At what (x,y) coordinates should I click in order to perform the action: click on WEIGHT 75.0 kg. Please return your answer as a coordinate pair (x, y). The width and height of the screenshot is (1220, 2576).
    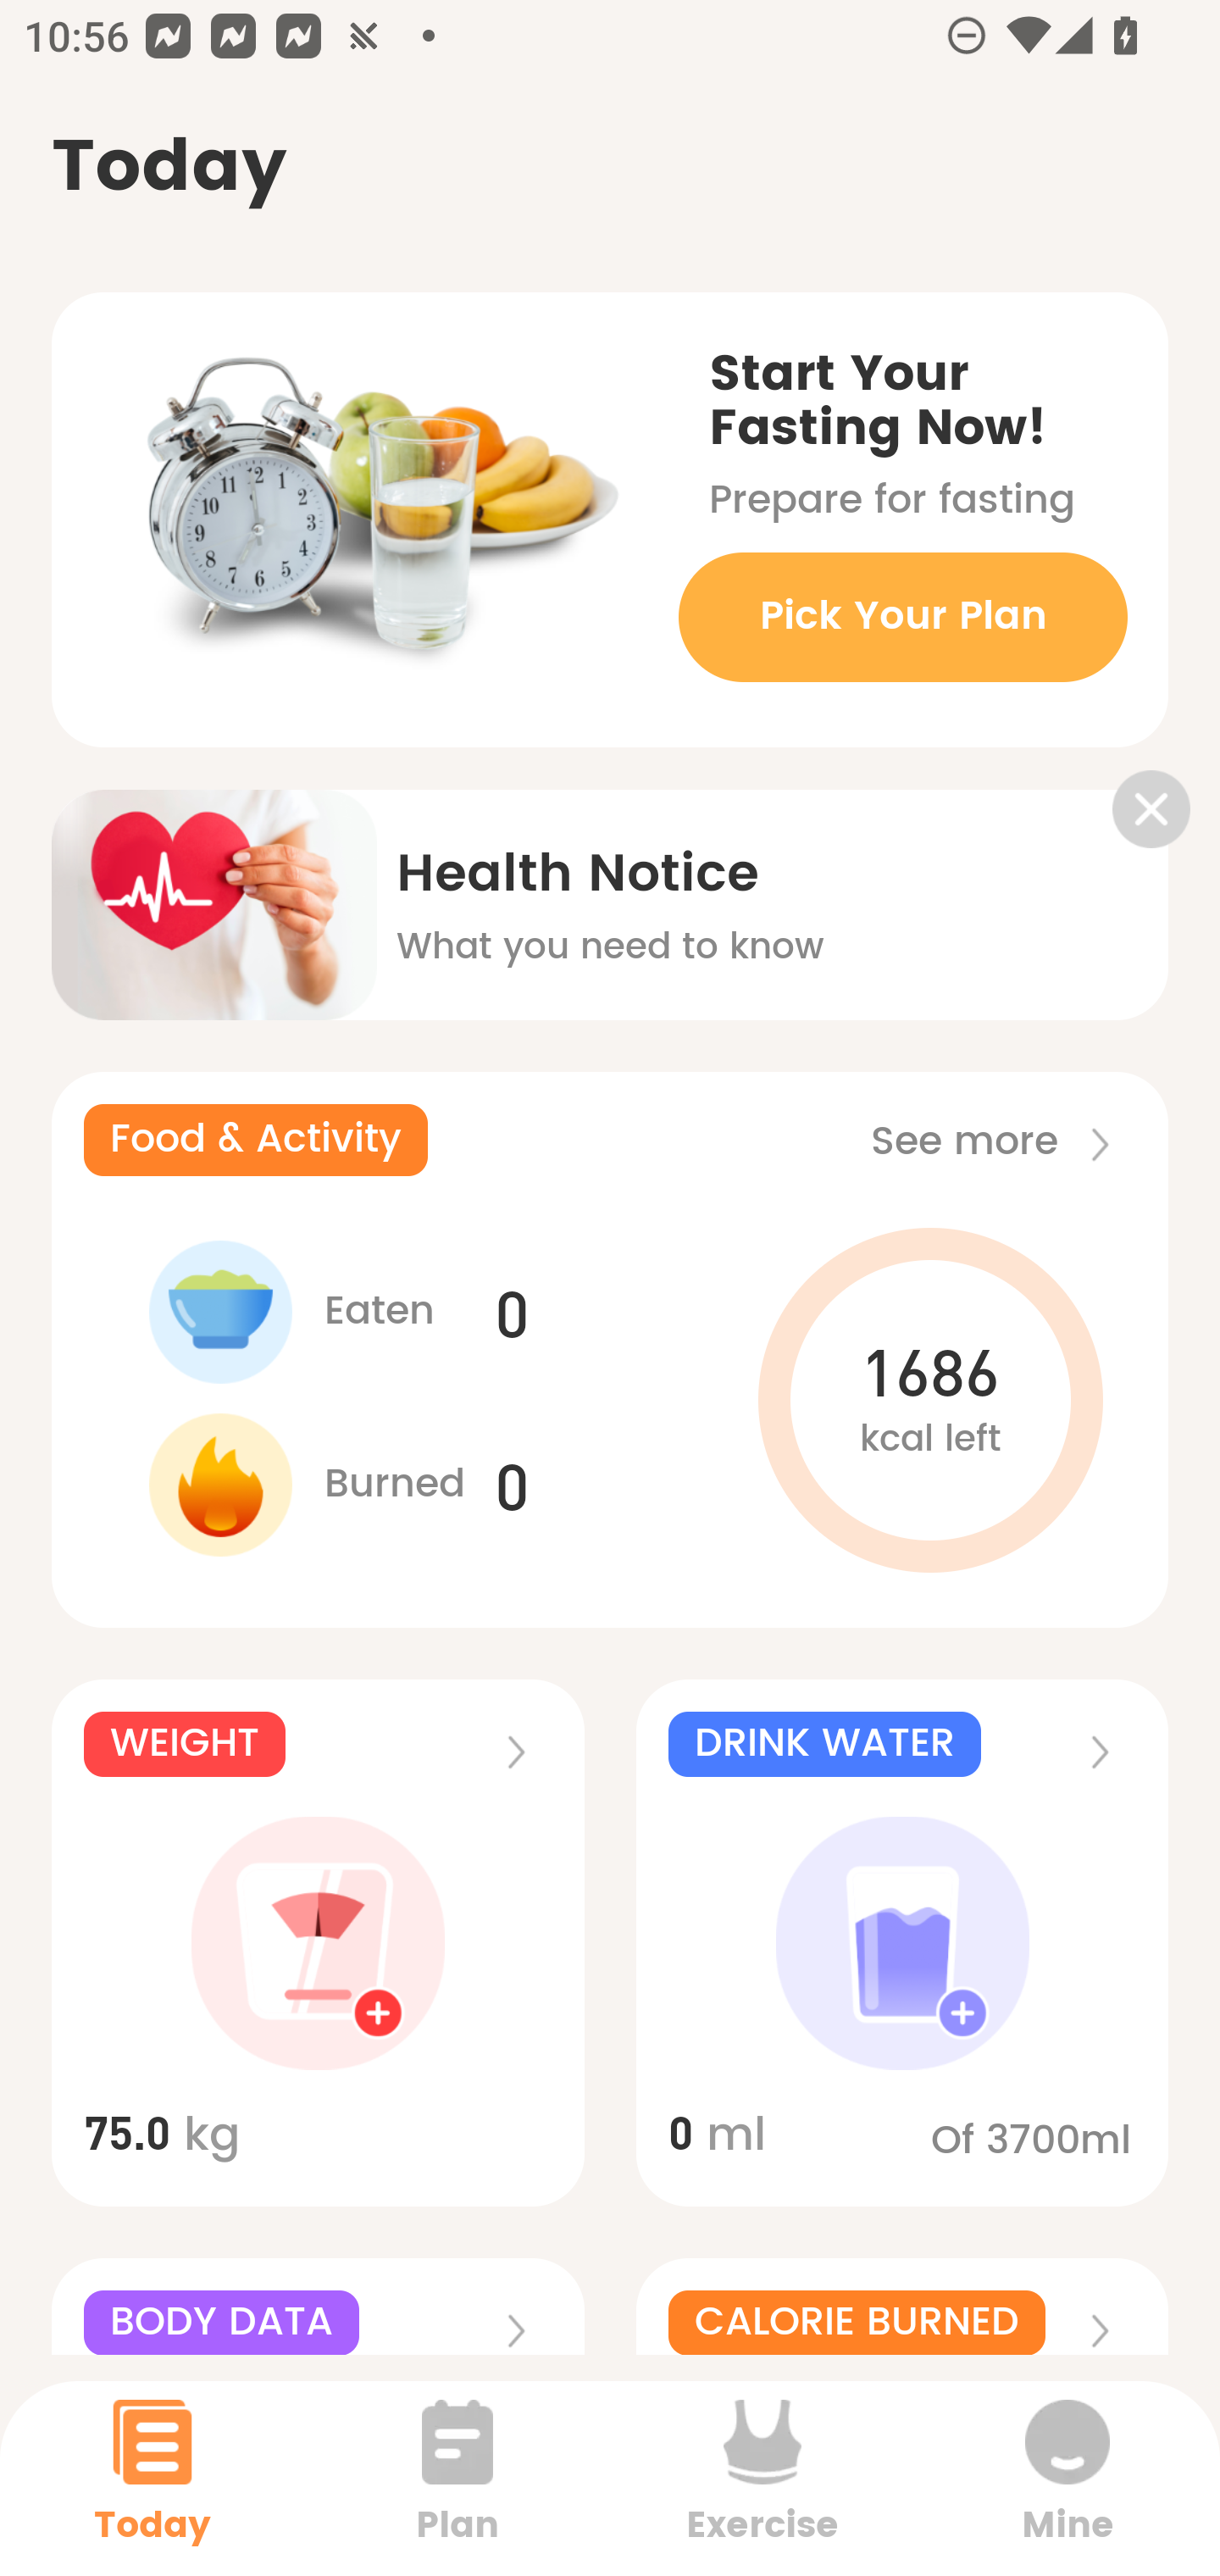
    Looking at the image, I should click on (317, 1944).